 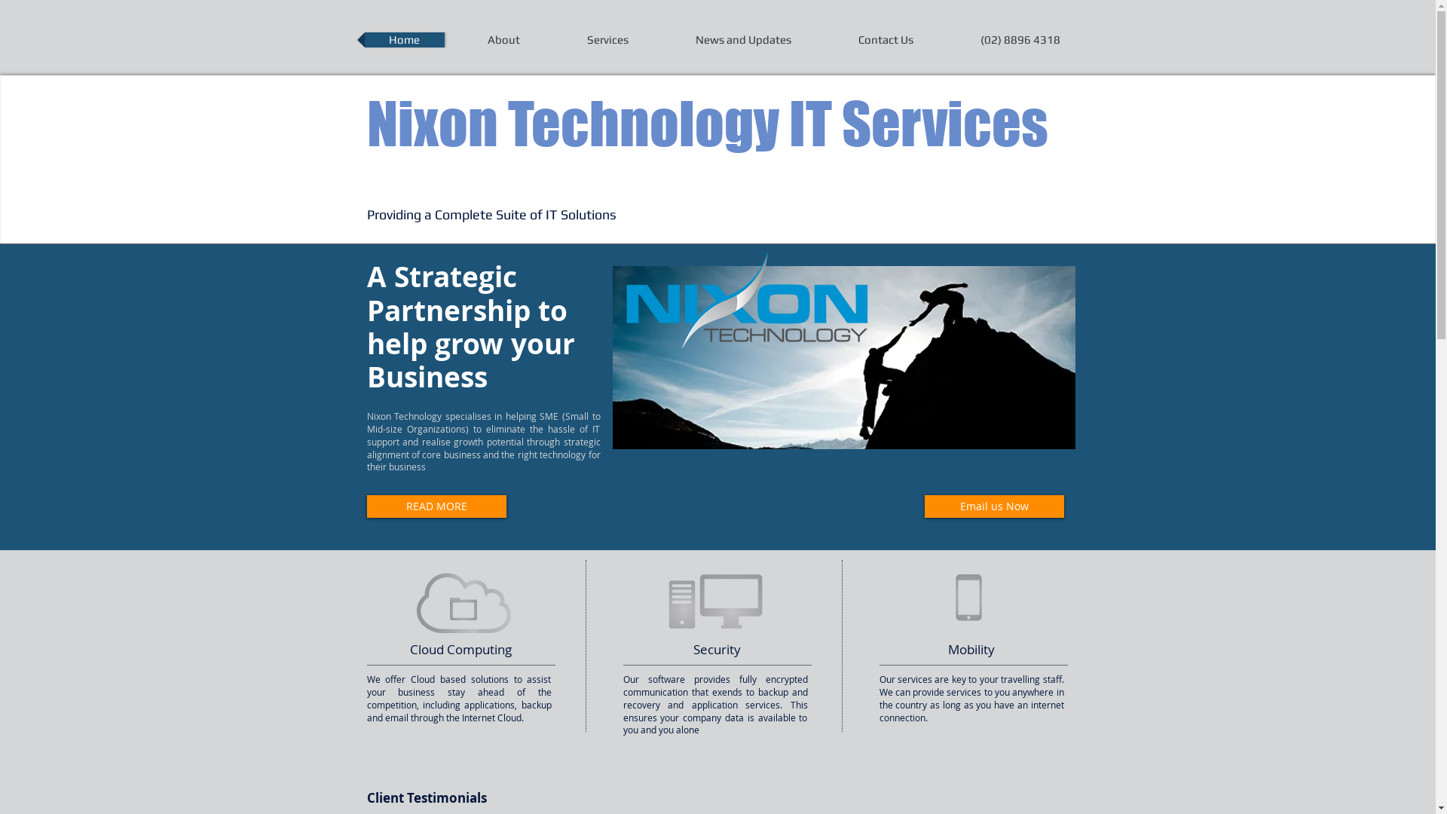 What do you see at coordinates (993, 506) in the screenshot?
I see `Email us Now` at bounding box center [993, 506].